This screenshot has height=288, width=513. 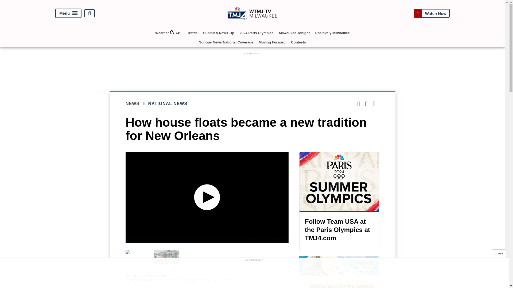 What do you see at coordinates (68, 13) in the screenshot?
I see `Menu` at bounding box center [68, 13].